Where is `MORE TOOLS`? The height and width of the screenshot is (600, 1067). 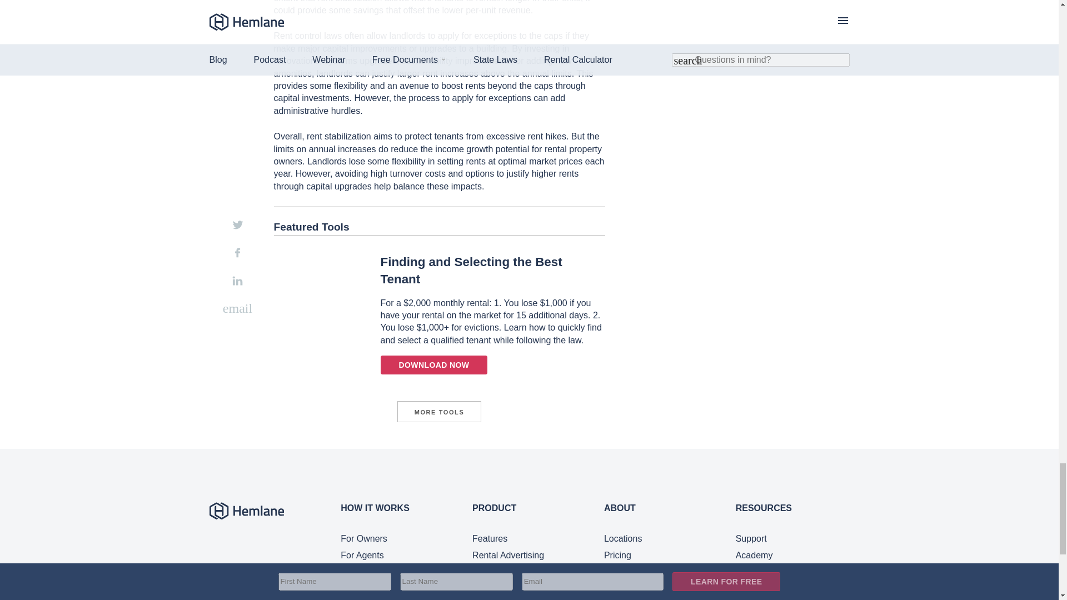 MORE TOOLS is located at coordinates (439, 412).